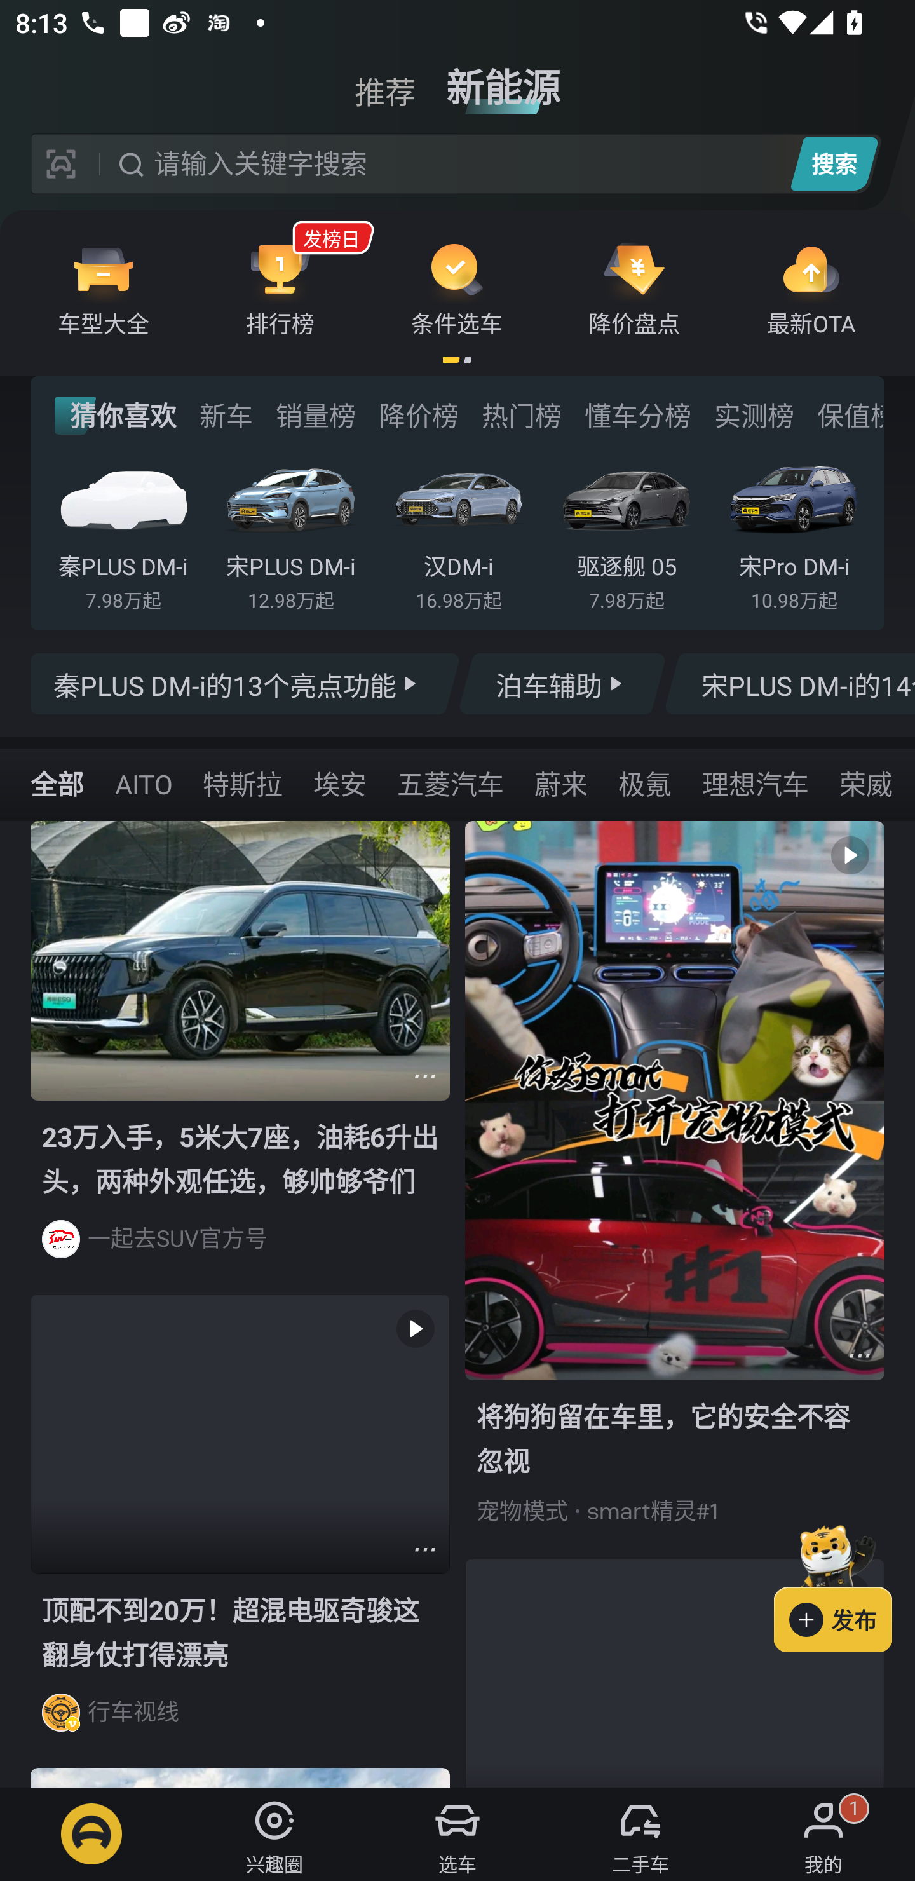  What do you see at coordinates (627, 531) in the screenshot?
I see `驱逐舰 05 7.98万起` at bounding box center [627, 531].